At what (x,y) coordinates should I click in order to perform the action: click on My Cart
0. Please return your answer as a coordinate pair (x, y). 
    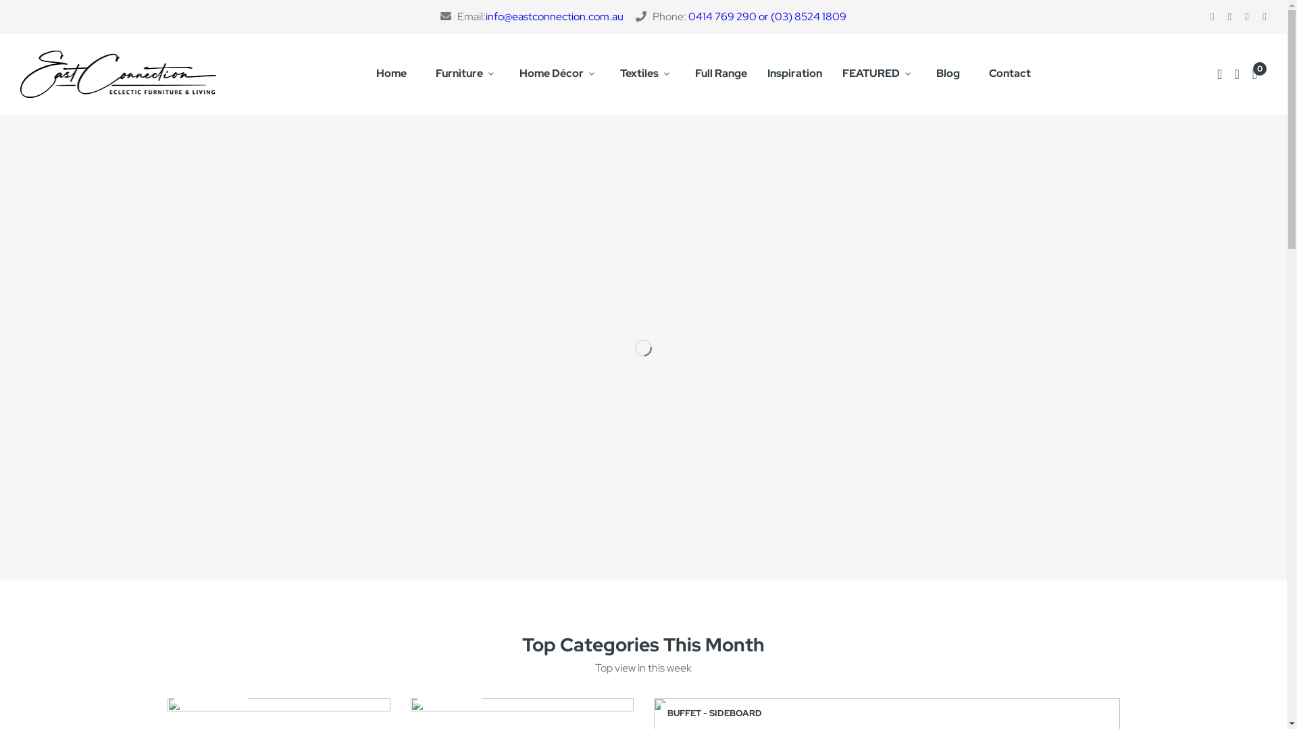
    Looking at the image, I should click on (1259, 74).